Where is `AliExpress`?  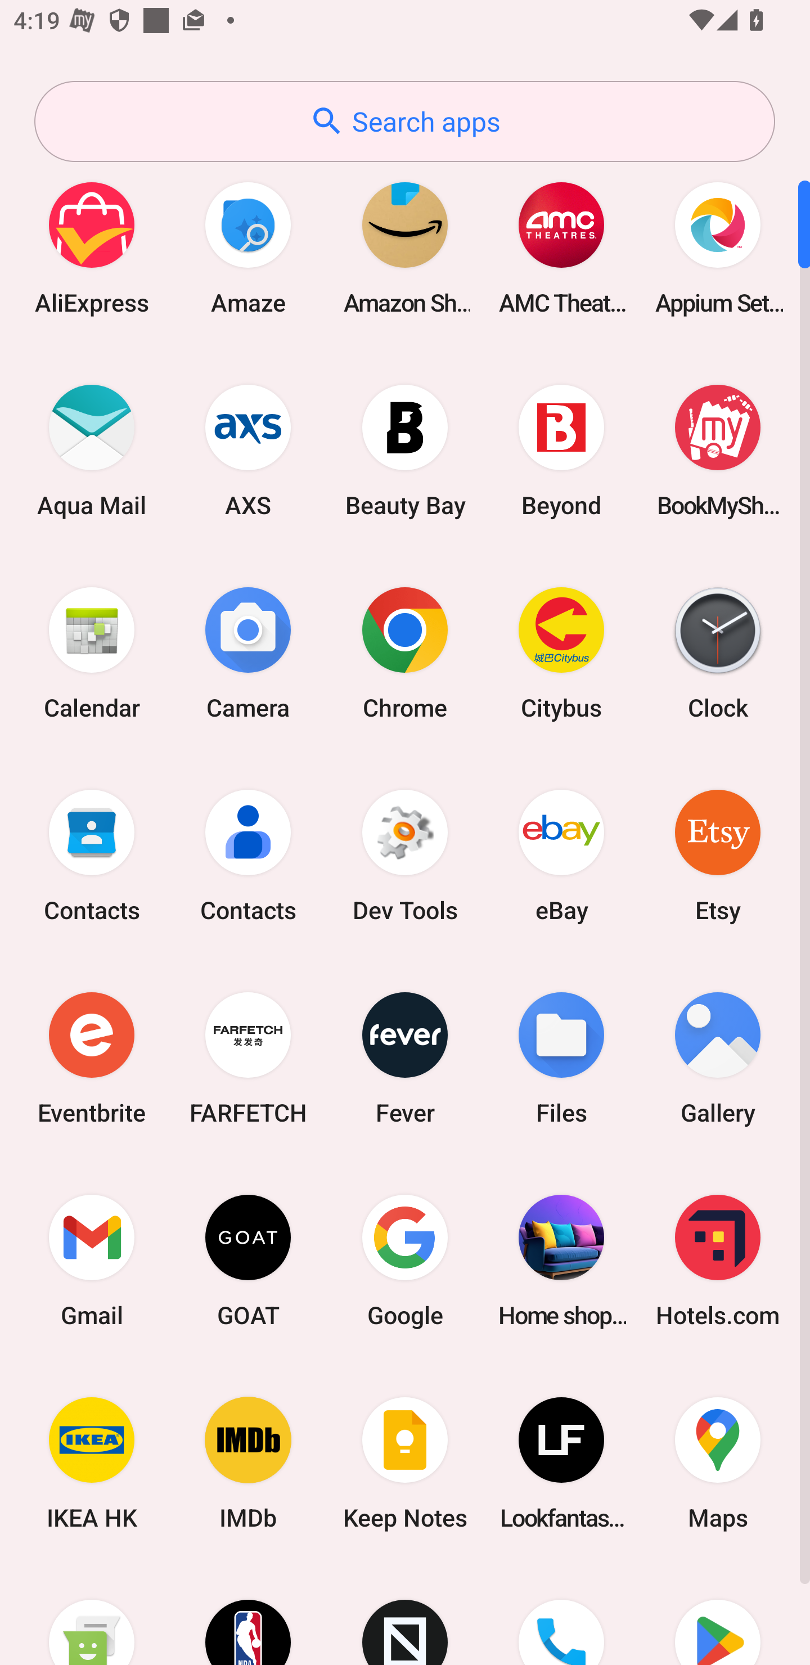 AliExpress is located at coordinates (92, 247).